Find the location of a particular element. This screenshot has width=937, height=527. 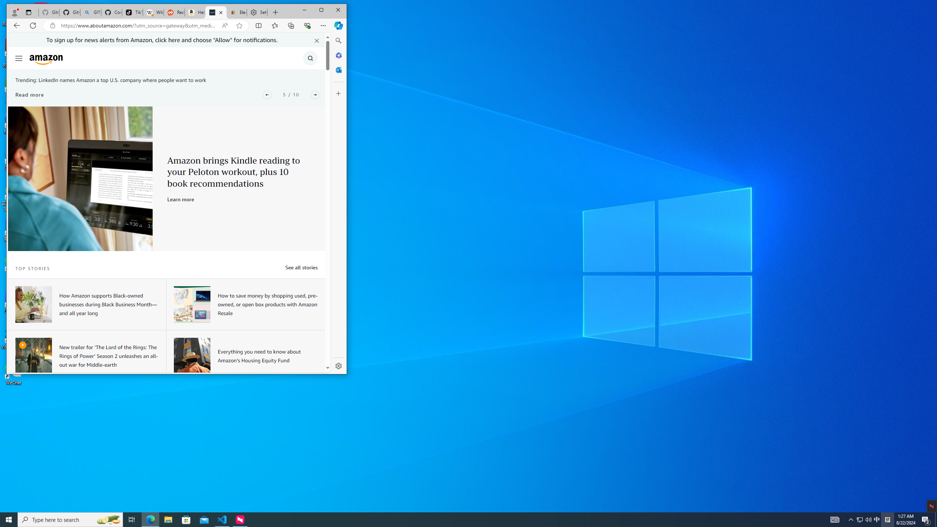

Menu is located at coordinates (19, 58).